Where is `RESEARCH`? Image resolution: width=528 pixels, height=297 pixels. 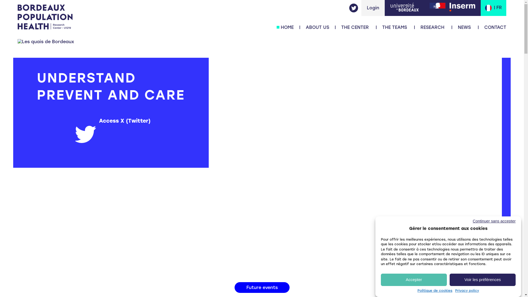 RESEARCH is located at coordinates (432, 28).